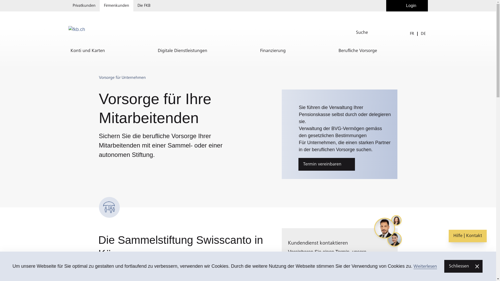 This screenshot has width=500, height=281. I want to click on Privatkunden, so click(84, 6).